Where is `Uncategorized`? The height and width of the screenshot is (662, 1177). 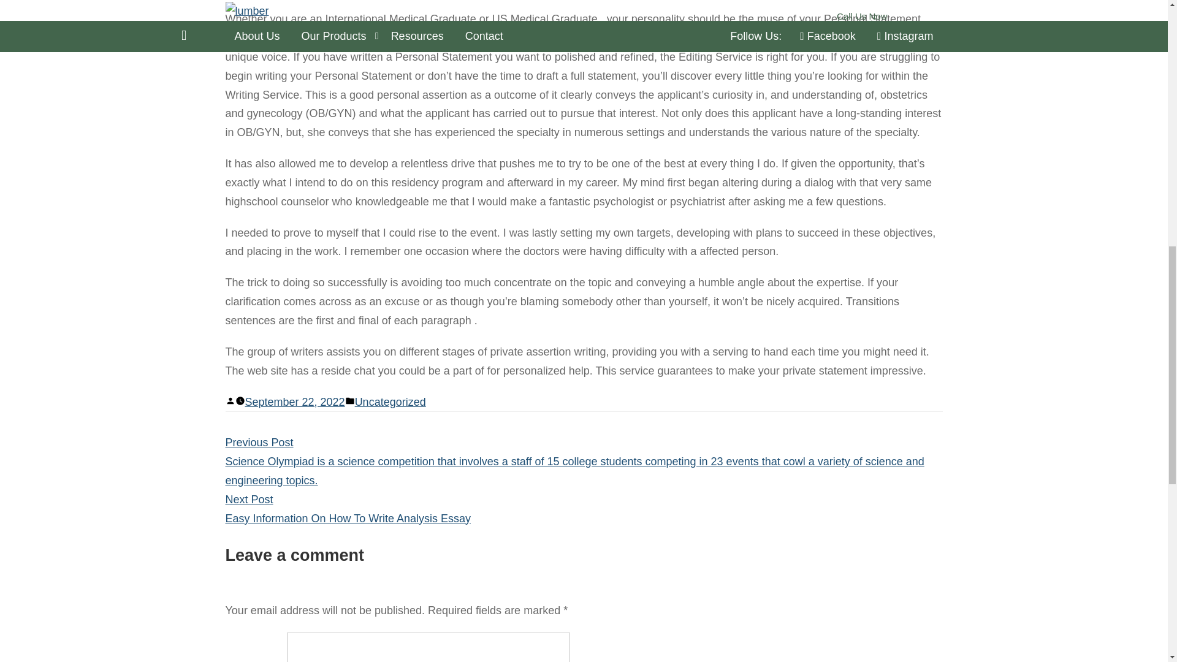 Uncategorized is located at coordinates (390, 402).